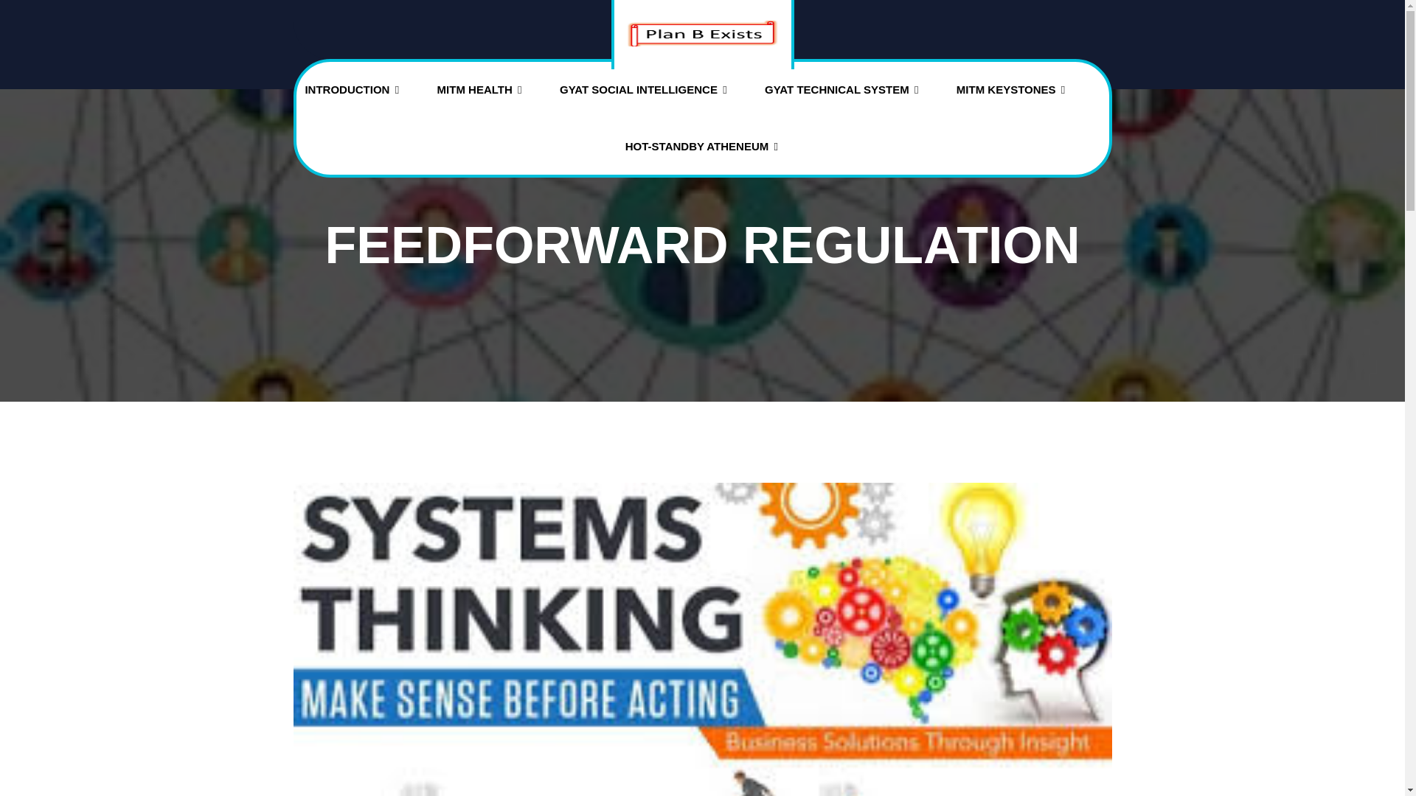  What do you see at coordinates (481, 90) in the screenshot?
I see `MitM Health` at bounding box center [481, 90].